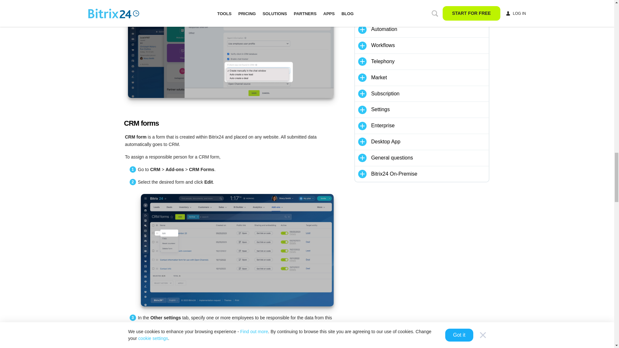 This screenshot has height=348, width=619. I want to click on Other settings, so click(237, 343).